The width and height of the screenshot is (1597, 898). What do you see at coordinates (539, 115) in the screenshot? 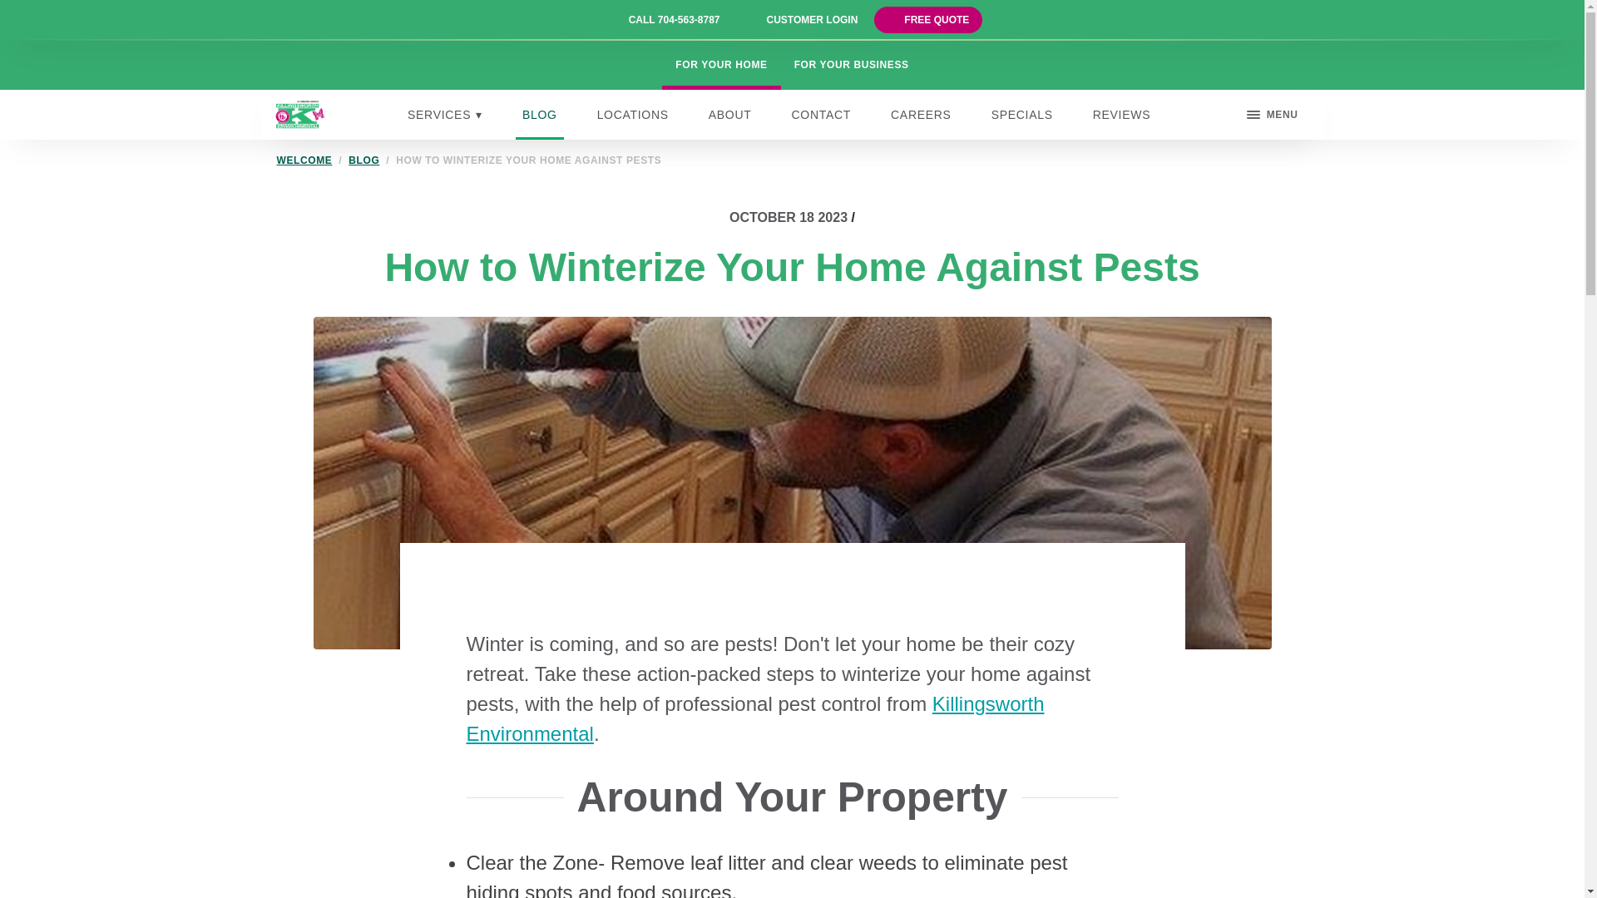
I see `BLOG` at bounding box center [539, 115].